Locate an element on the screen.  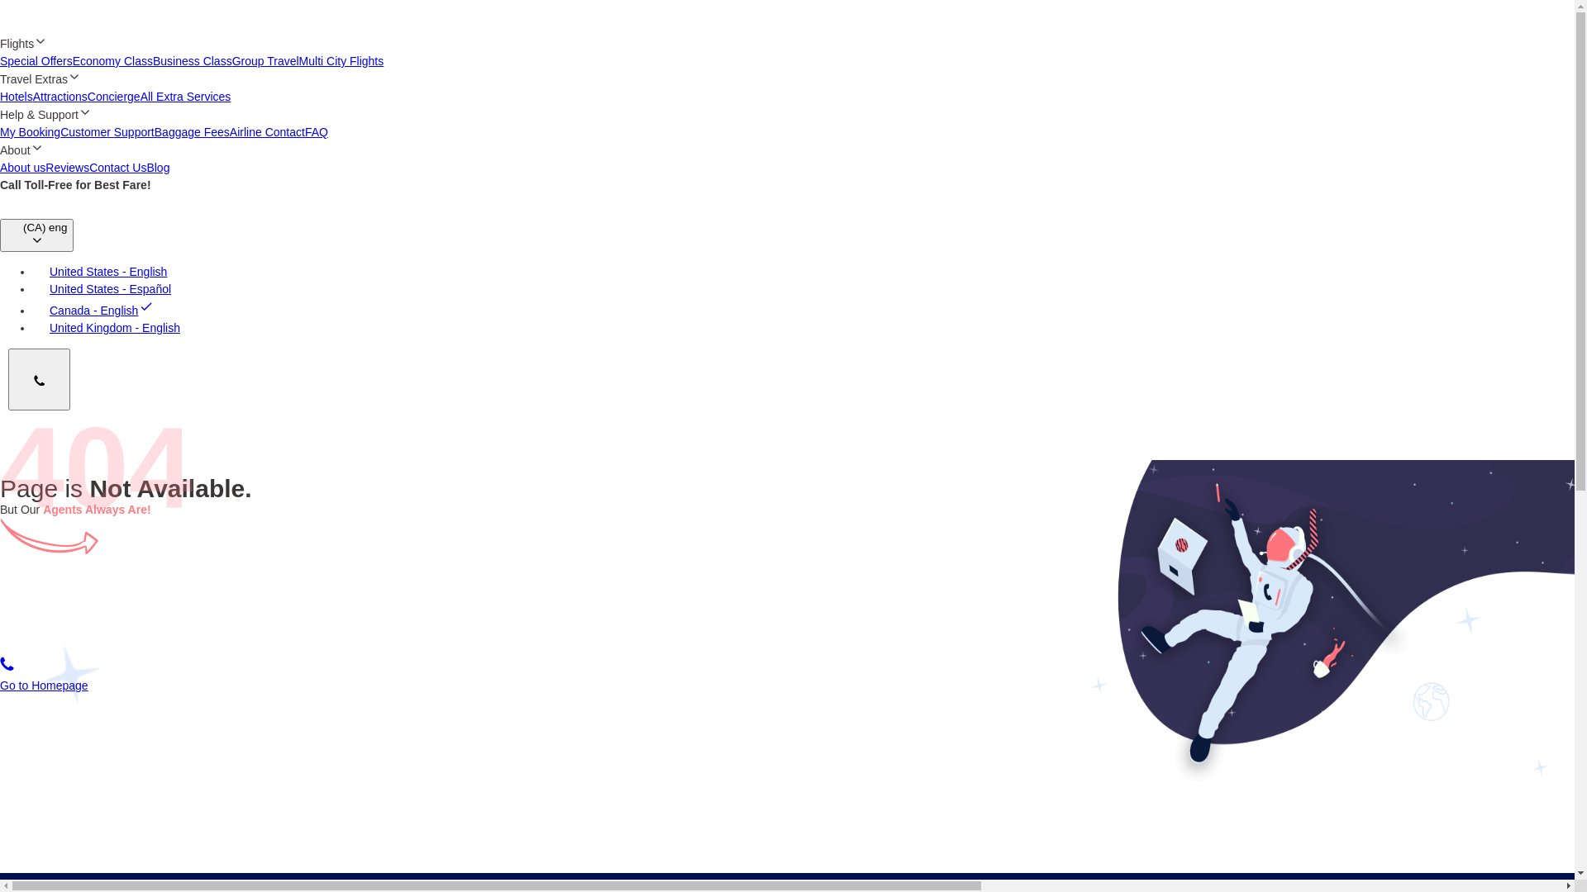
Economy Class is located at coordinates (112, 61).